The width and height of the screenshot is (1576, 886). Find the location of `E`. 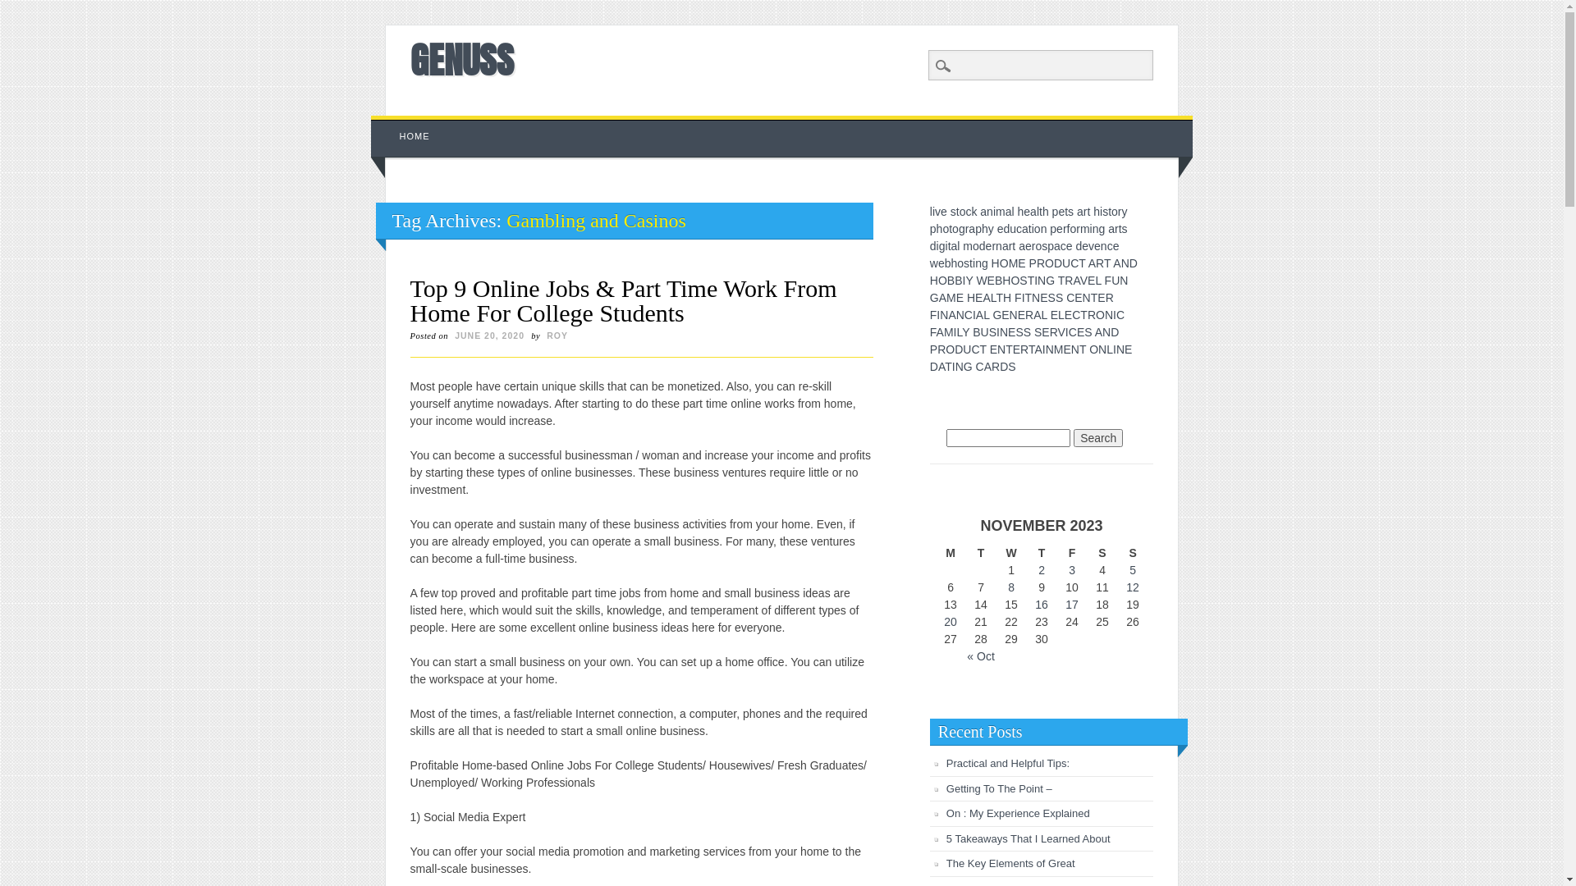

E is located at coordinates (1079, 298).